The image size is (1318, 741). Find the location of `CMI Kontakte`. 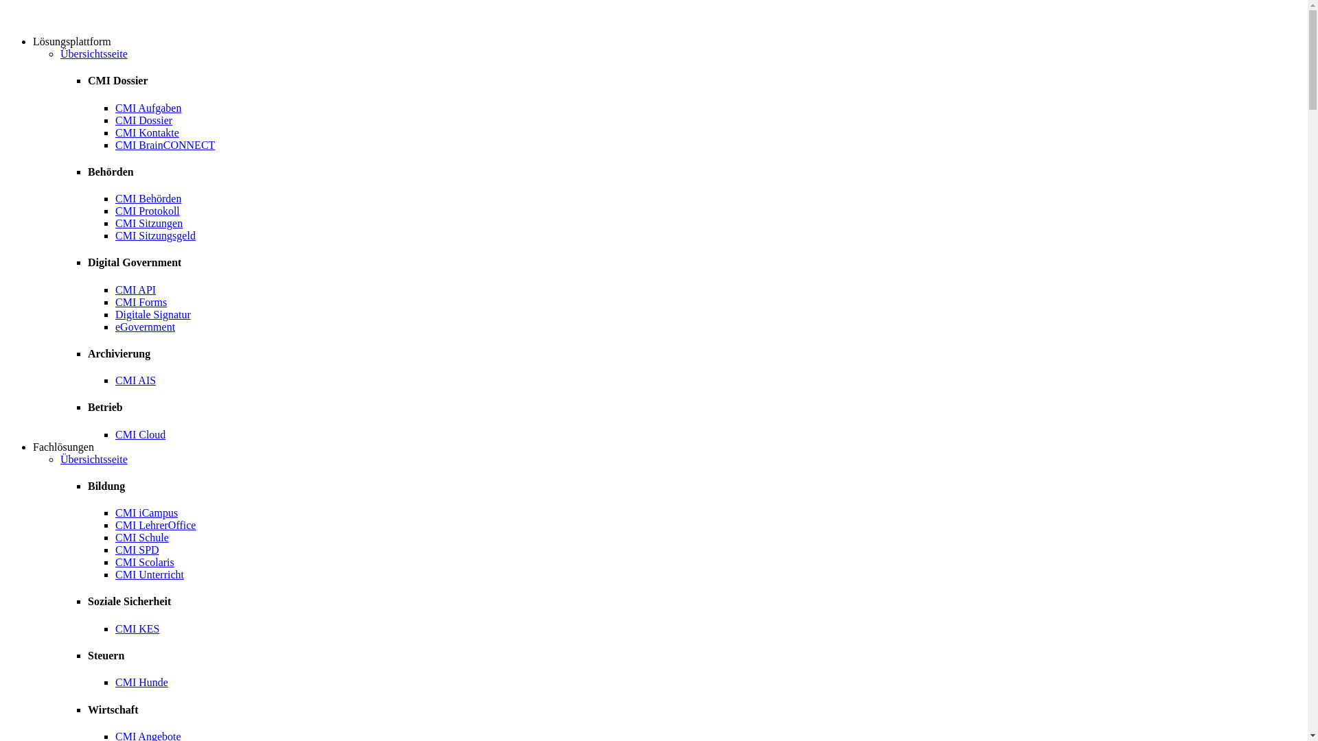

CMI Kontakte is located at coordinates (147, 133).